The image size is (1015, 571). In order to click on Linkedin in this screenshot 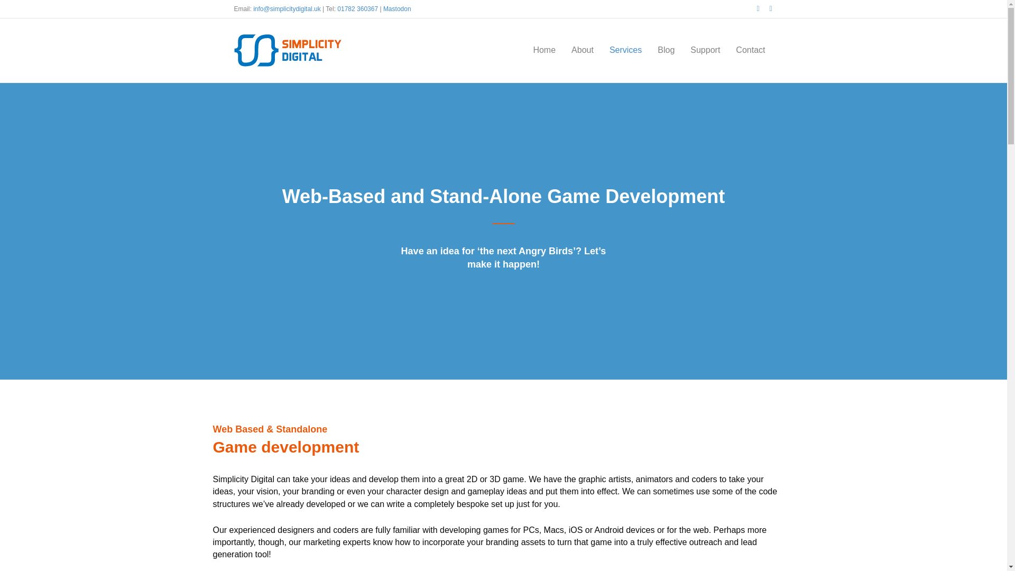, I will do `click(765, 8)`.